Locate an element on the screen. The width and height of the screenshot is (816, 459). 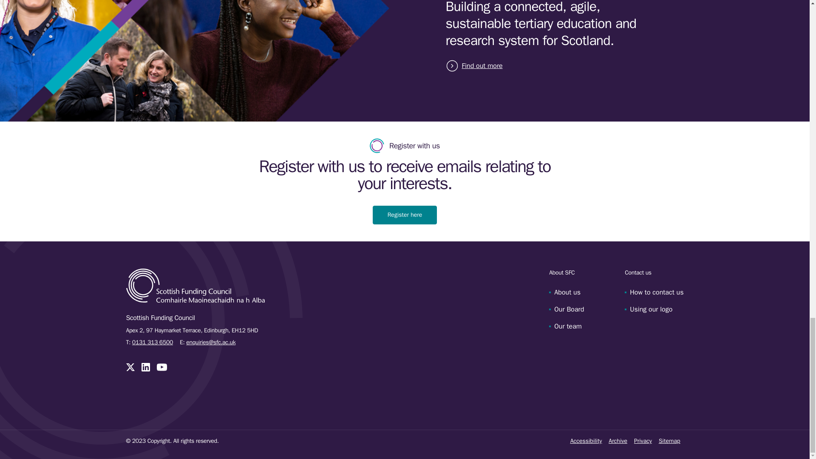
Scottish Funding Council on YouTube is located at coordinates (161, 367).